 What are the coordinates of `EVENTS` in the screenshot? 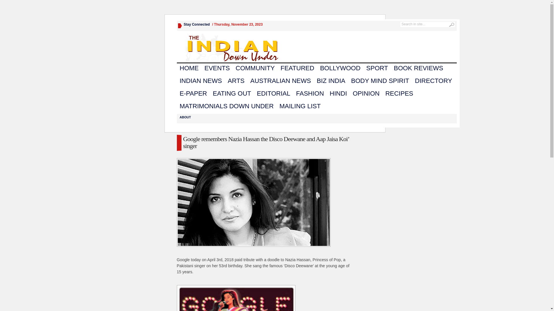 It's located at (217, 68).